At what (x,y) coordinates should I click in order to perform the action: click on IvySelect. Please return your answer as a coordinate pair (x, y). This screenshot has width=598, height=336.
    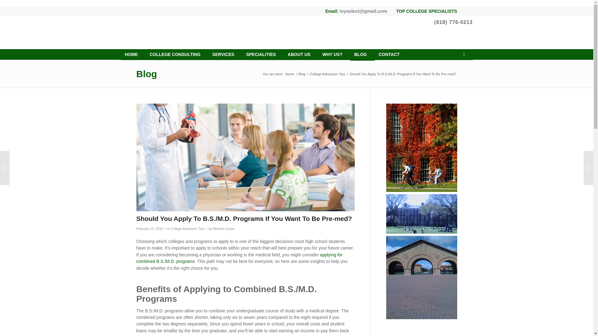
    Looking at the image, I should click on (289, 74).